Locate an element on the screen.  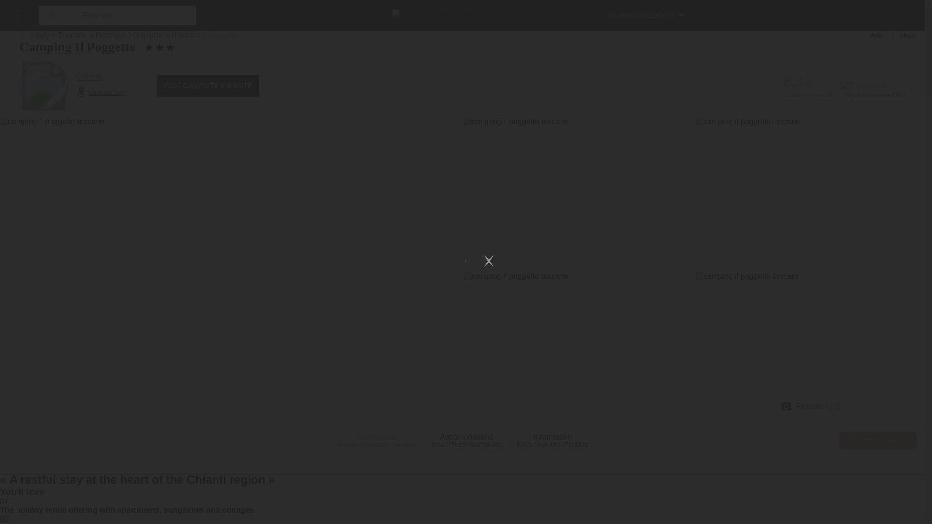
VISIT CAMPSITE WEBSITE is located at coordinates (208, 85).